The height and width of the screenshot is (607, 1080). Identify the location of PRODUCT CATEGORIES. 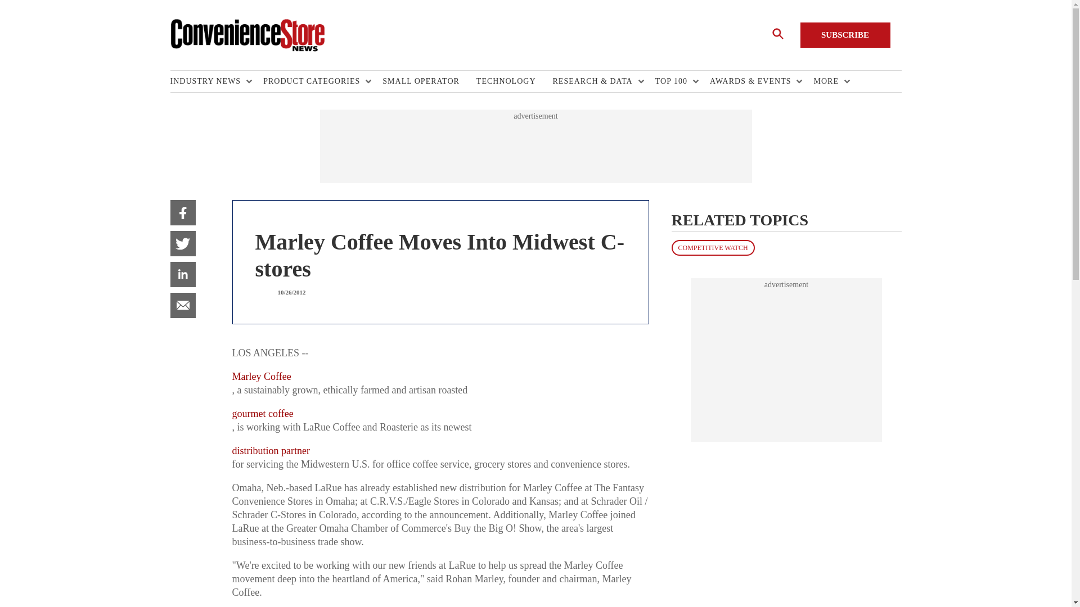
(314, 81).